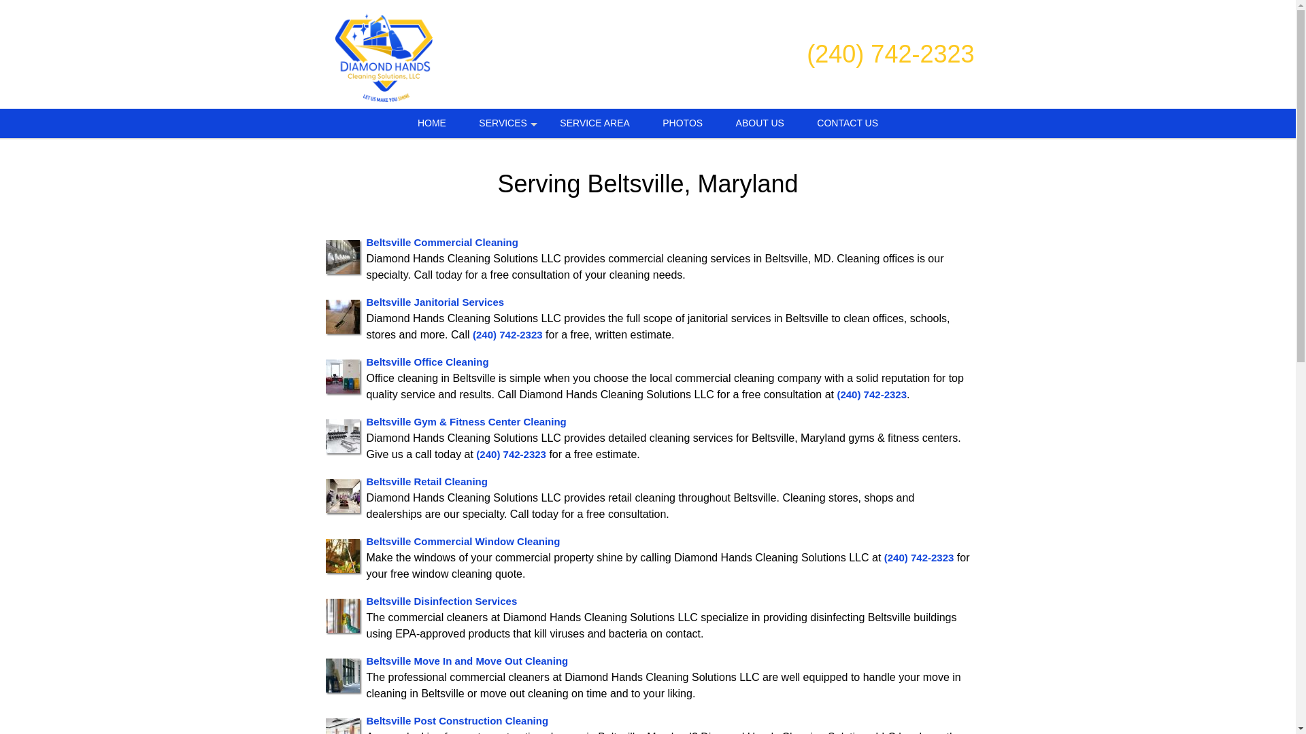 The height and width of the screenshot is (734, 1306). What do you see at coordinates (682, 123) in the screenshot?
I see `PHOTOS` at bounding box center [682, 123].